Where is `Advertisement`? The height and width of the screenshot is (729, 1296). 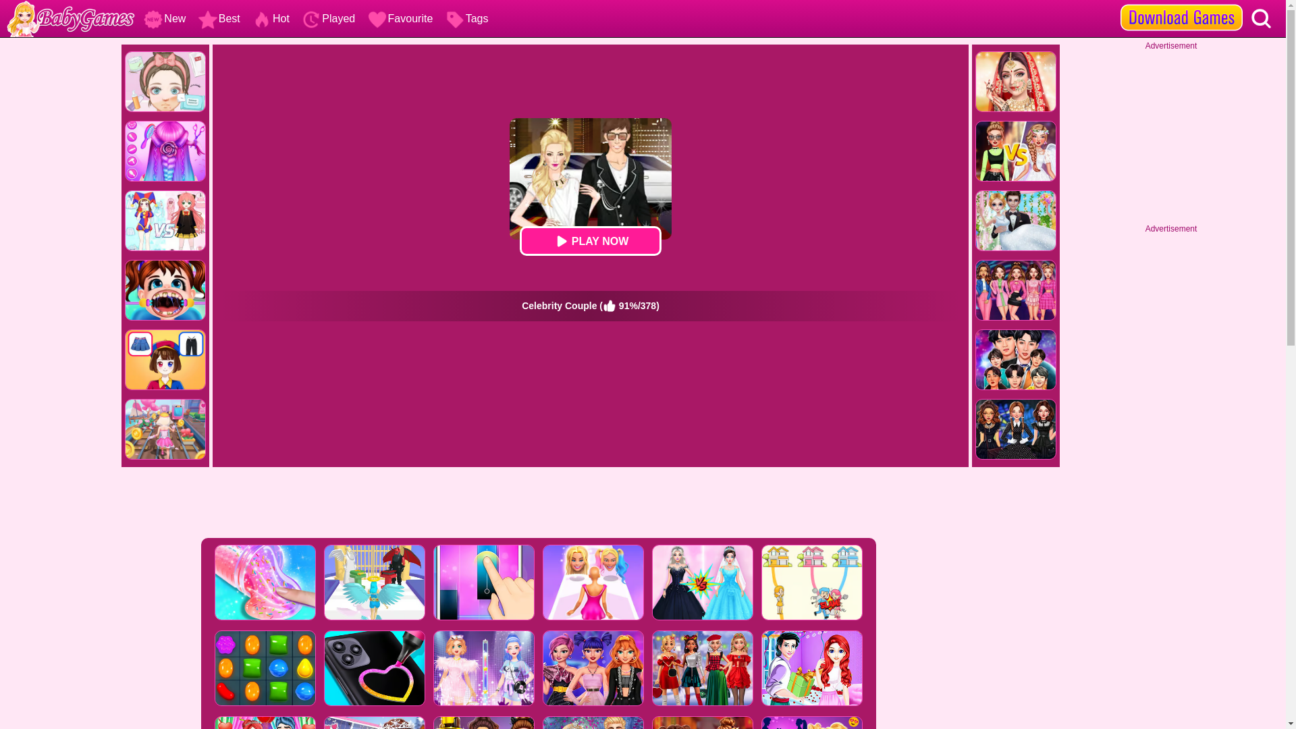 Advertisement is located at coordinates (1171, 135).